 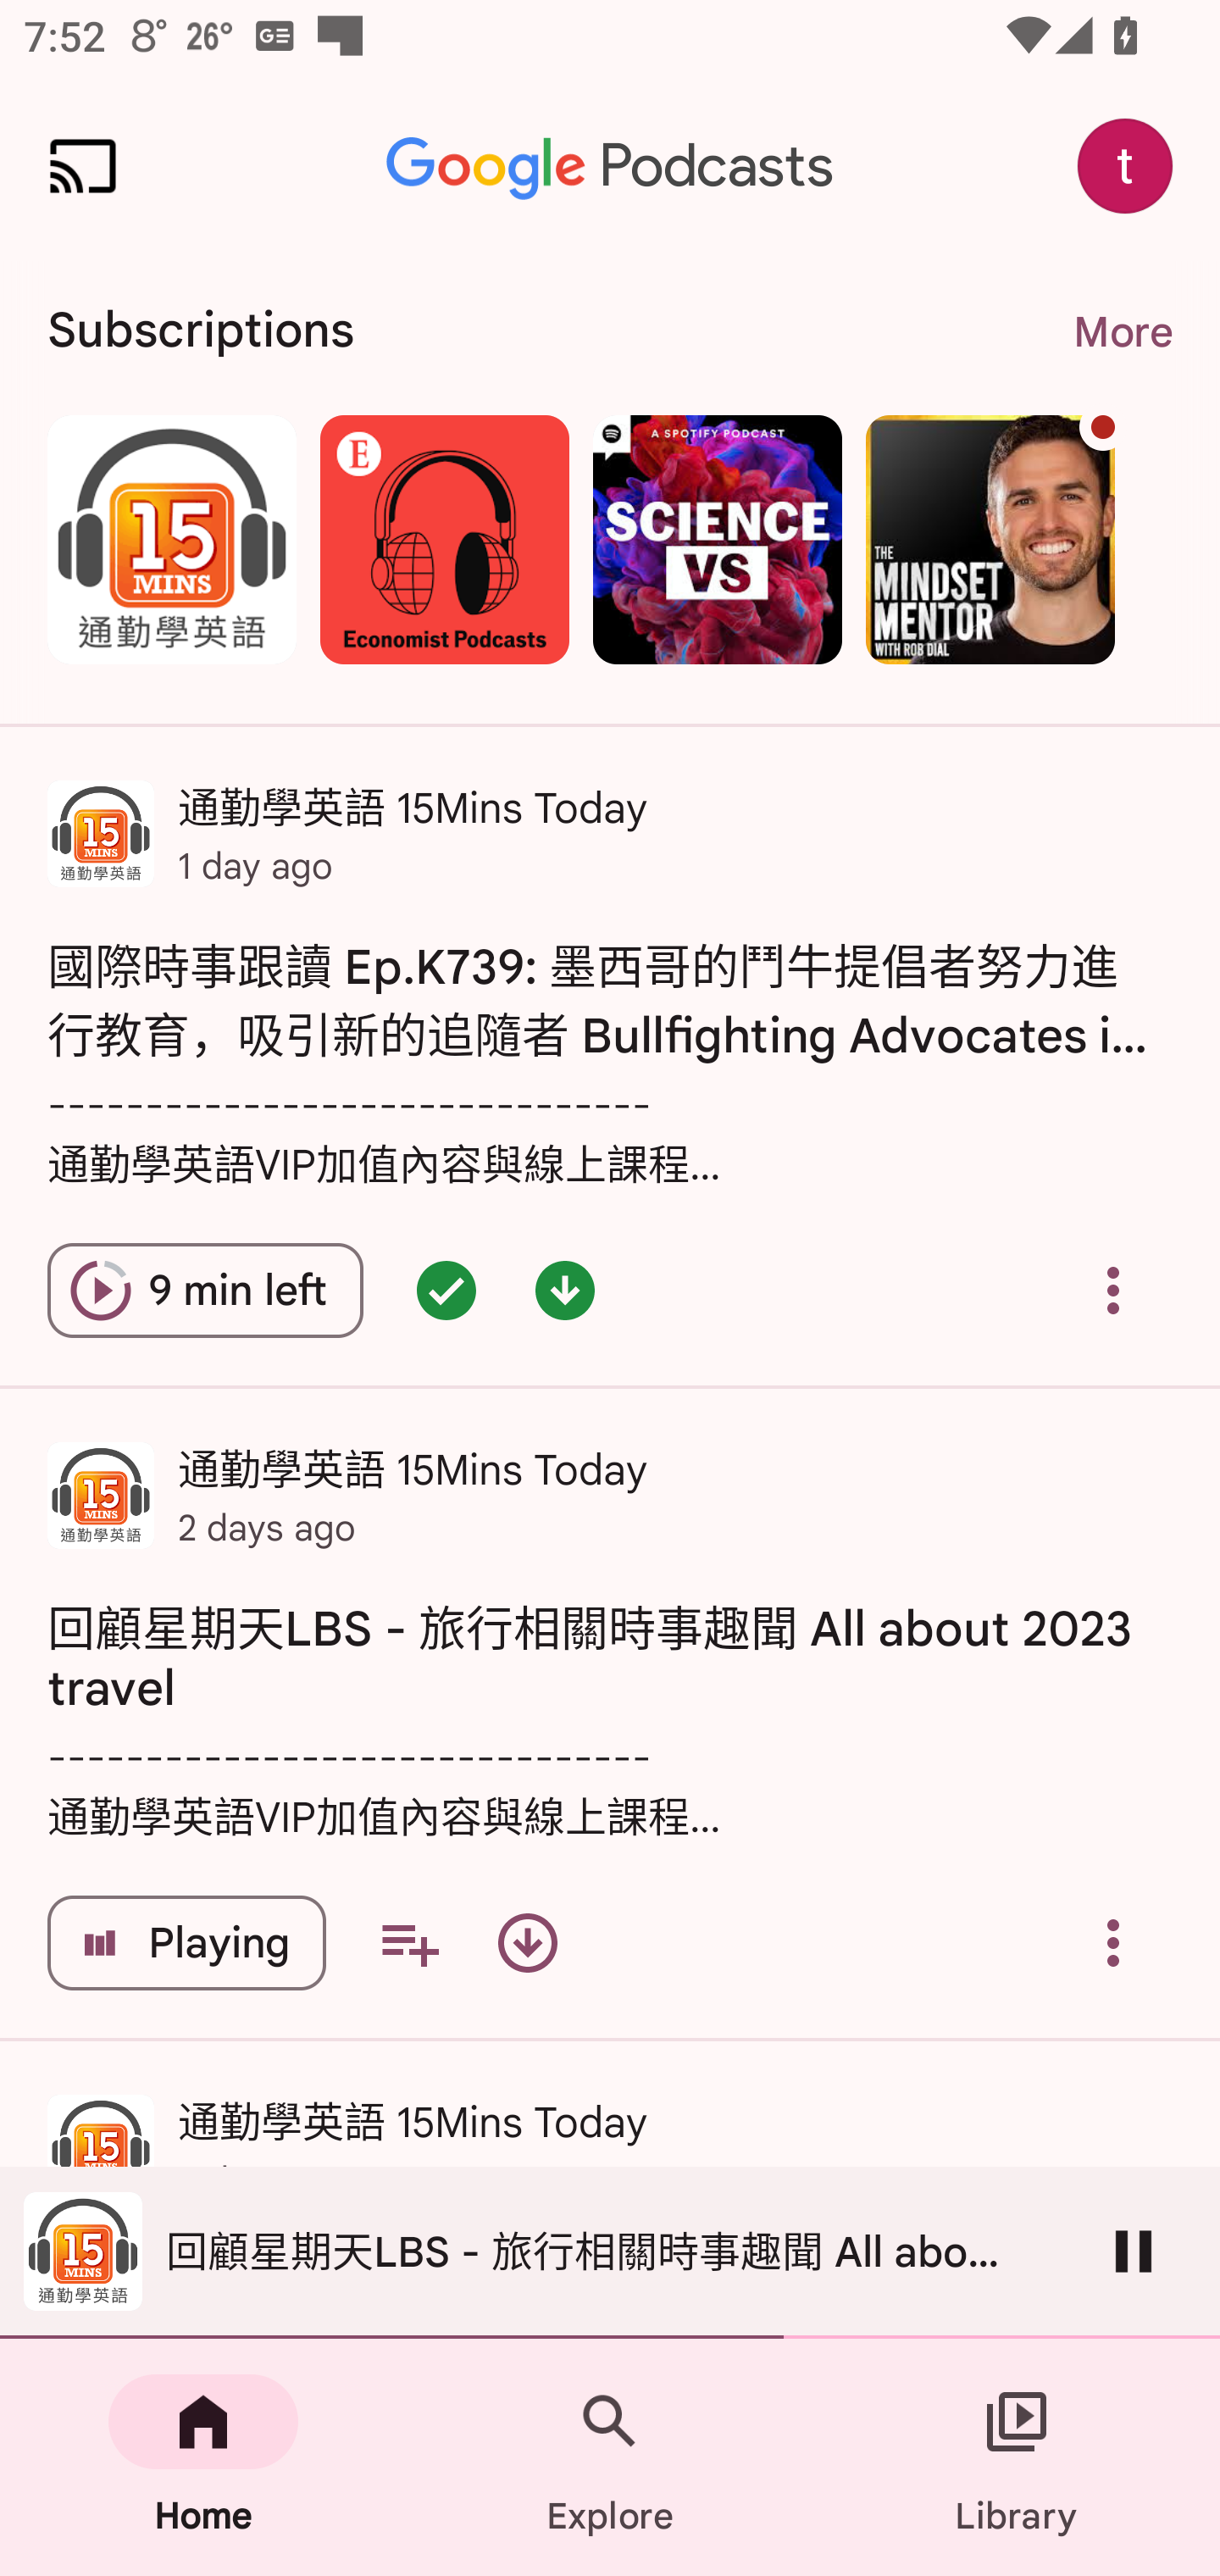 I want to click on Economist Podcasts, so click(x=444, y=539).